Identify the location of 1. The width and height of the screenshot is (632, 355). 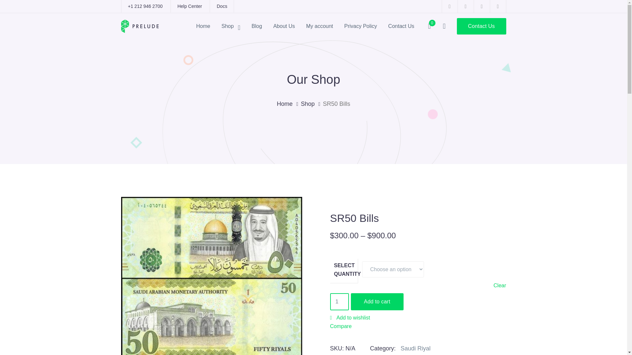
(339, 302).